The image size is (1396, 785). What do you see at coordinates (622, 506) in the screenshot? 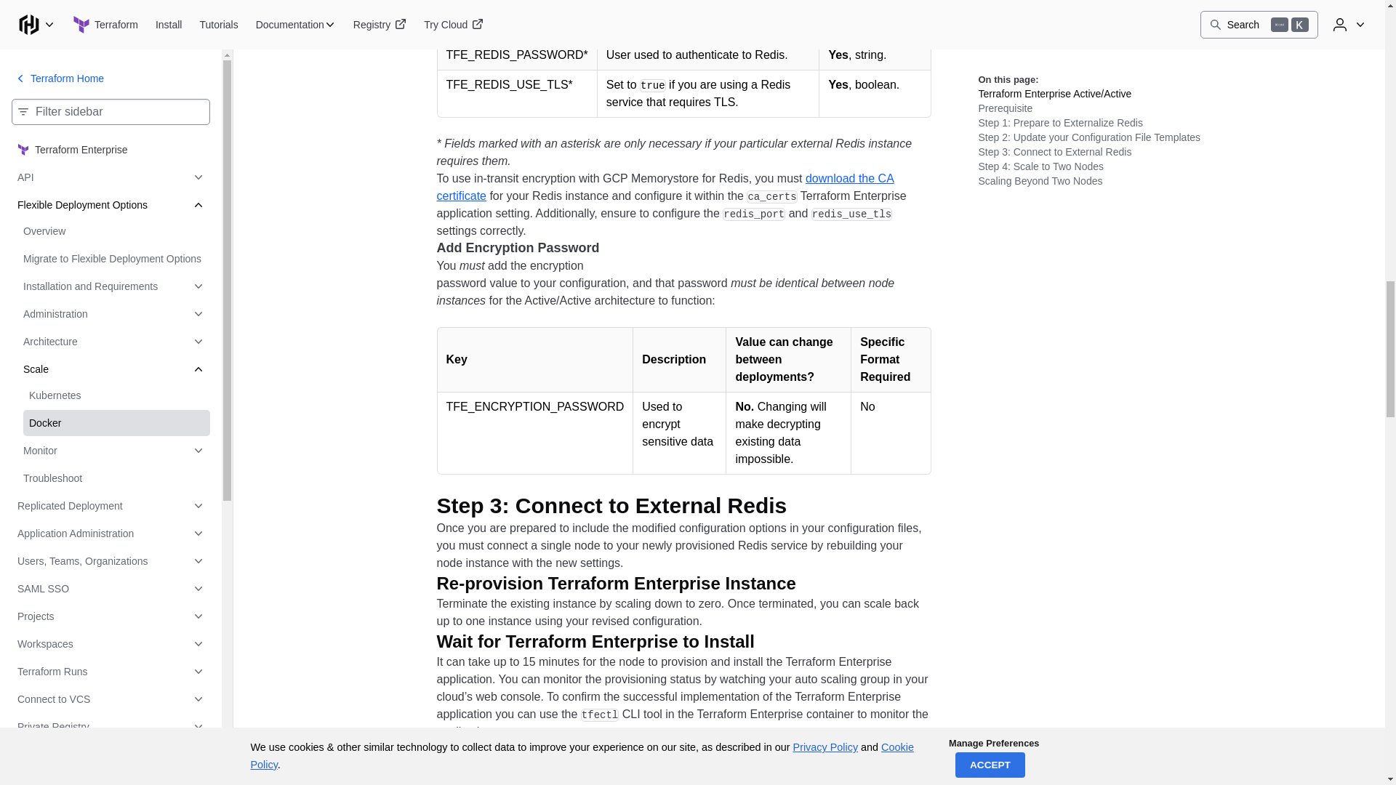
I see `Step 3: Connect to External Redis` at bounding box center [622, 506].